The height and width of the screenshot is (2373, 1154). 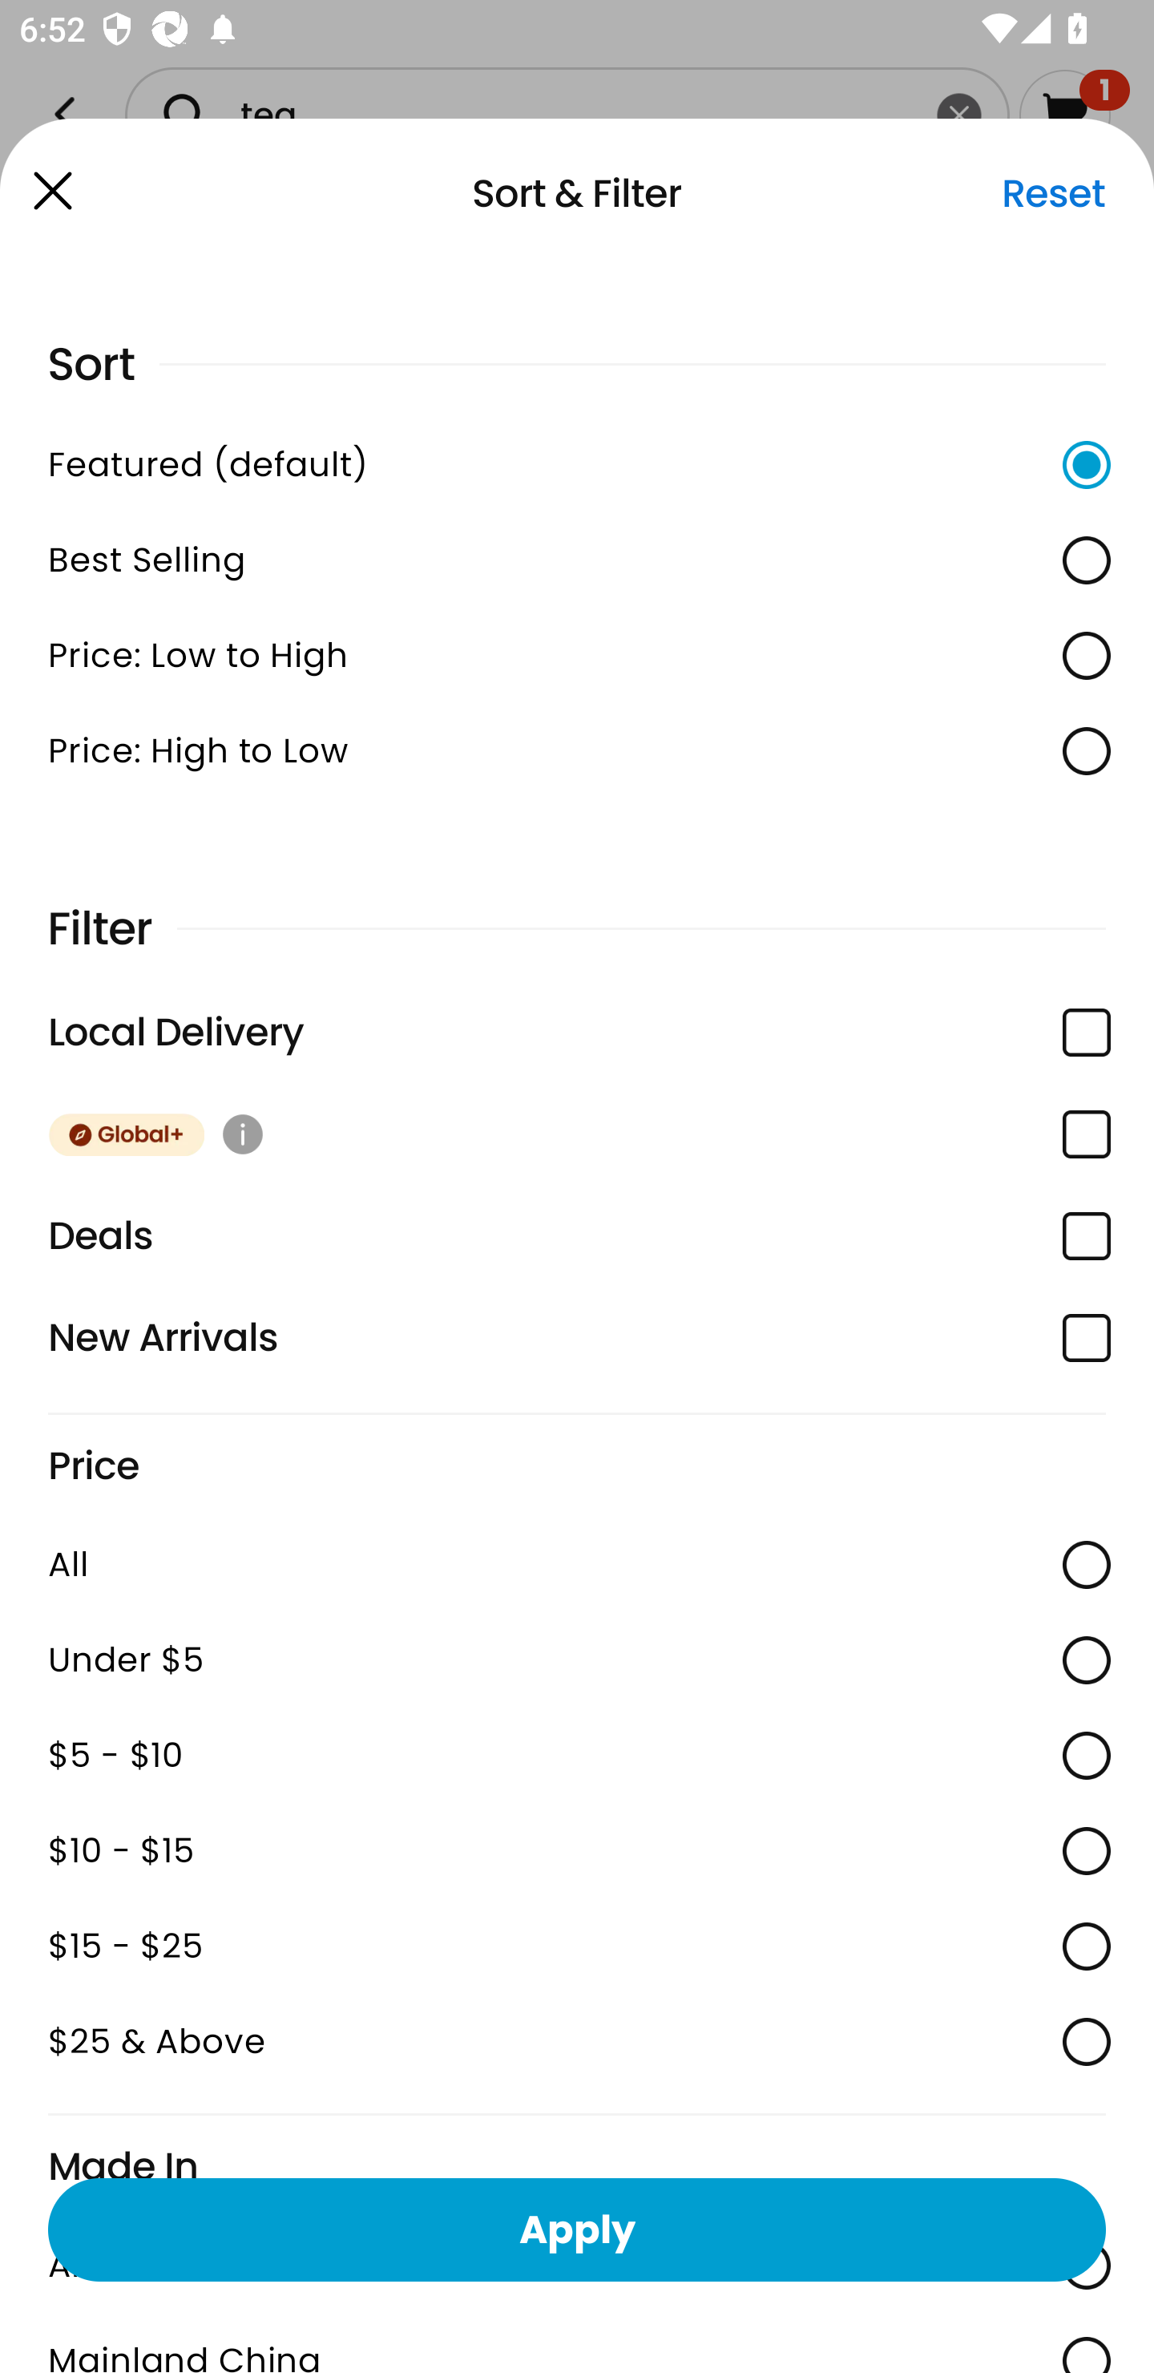 What do you see at coordinates (577, 2229) in the screenshot?
I see `Apply` at bounding box center [577, 2229].